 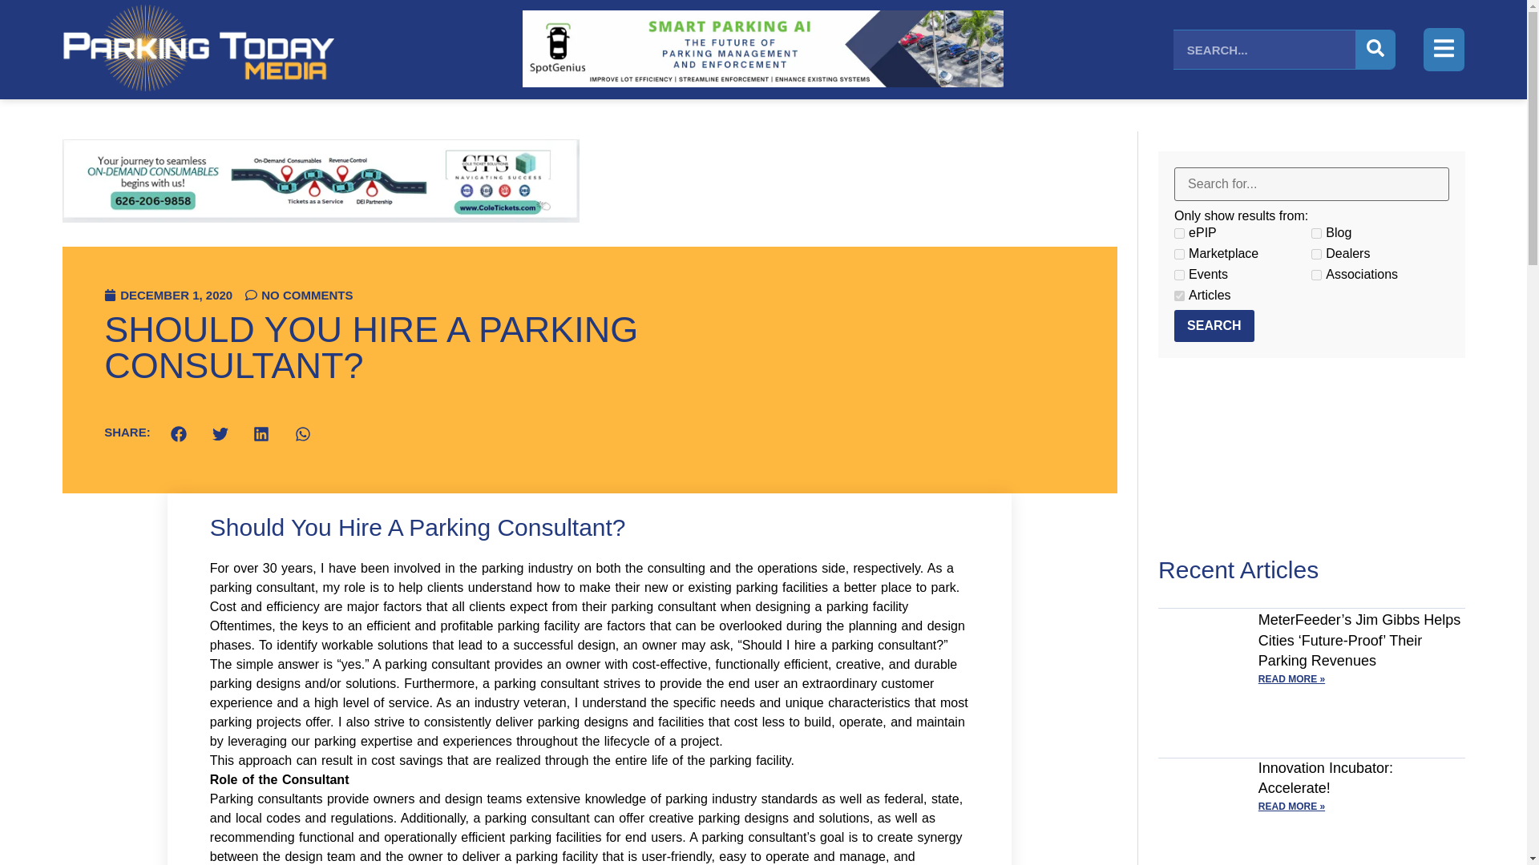 What do you see at coordinates (298, 295) in the screenshot?
I see `NO COMMENTS` at bounding box center [298, 295].